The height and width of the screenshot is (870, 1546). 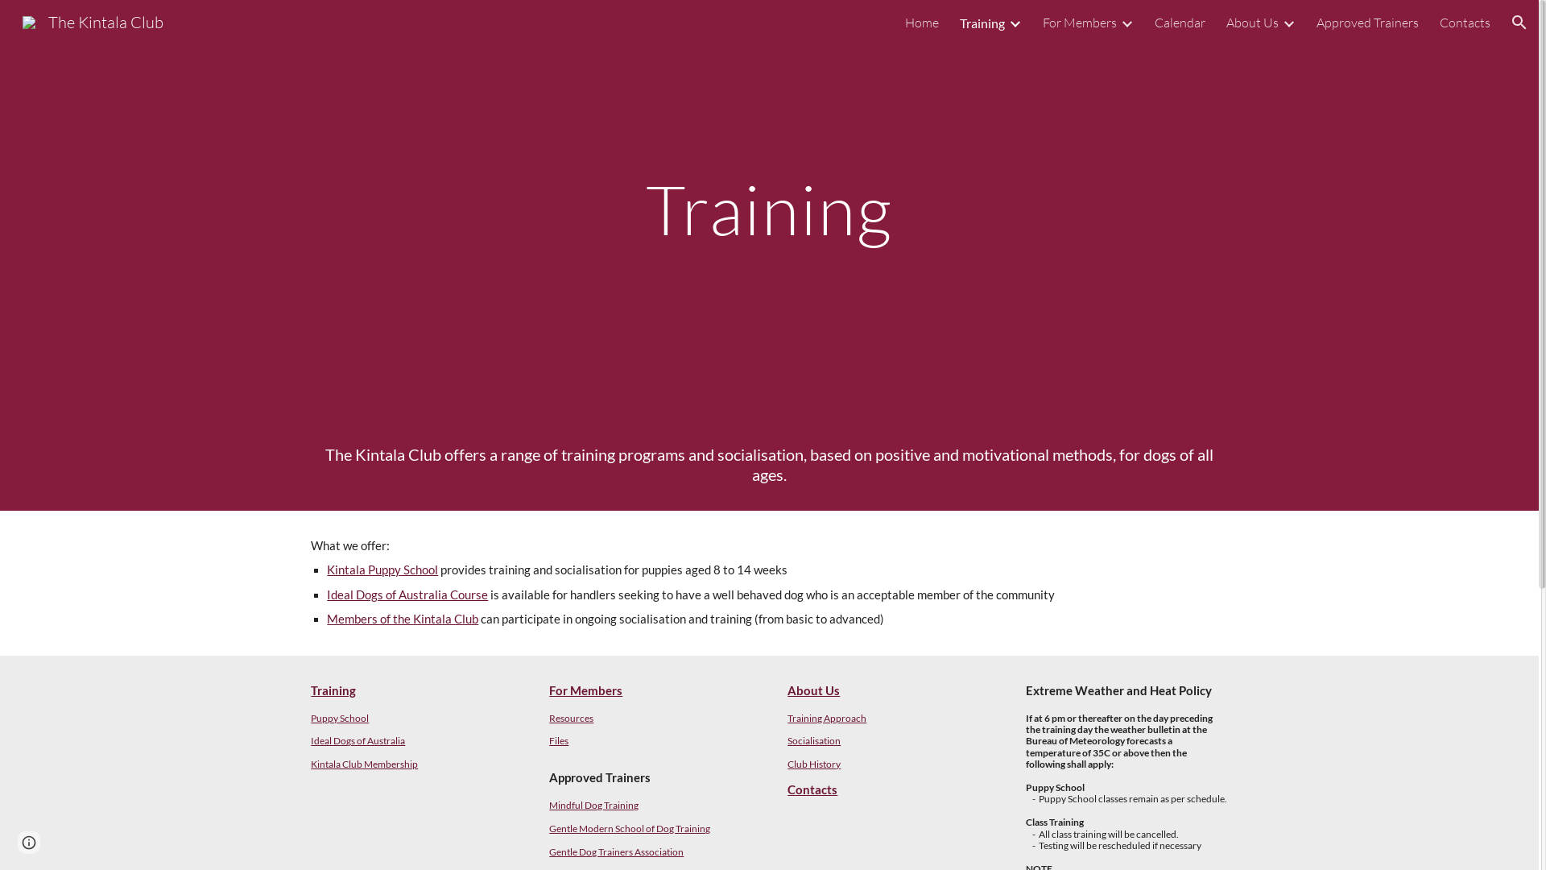 What do you see at coordinates (1465, 23) in the screenshot?
I see `Contacts` at bounding box center [1465, 23].